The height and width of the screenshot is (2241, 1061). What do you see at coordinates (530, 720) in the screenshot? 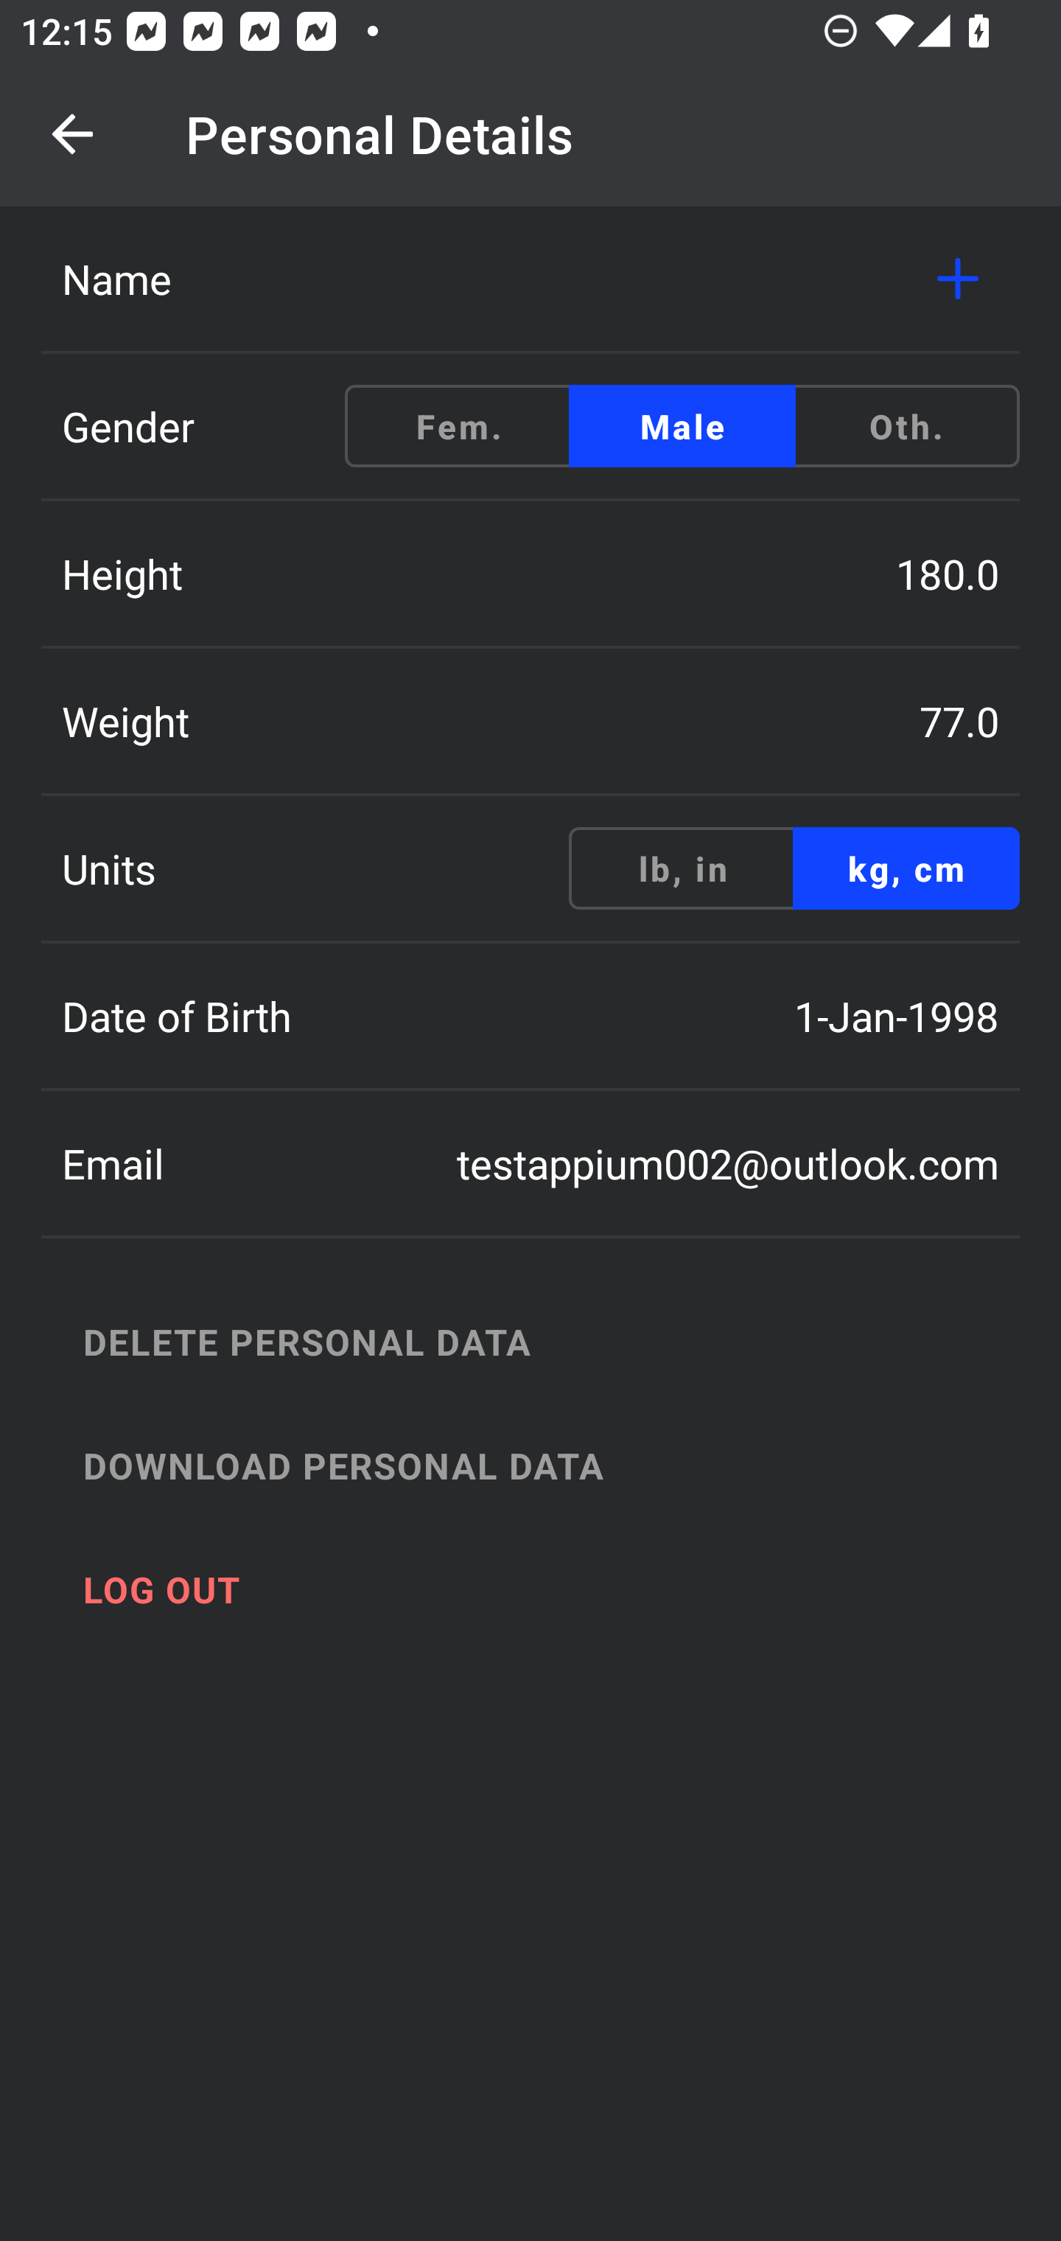
I see `Weight 77.0` at bounding box center [530, 720].